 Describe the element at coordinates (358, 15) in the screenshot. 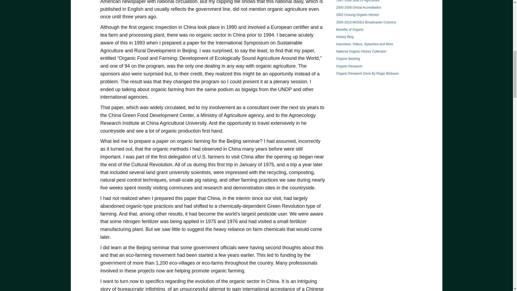

I see `2002 Unsung Organic Heroes` at that location.